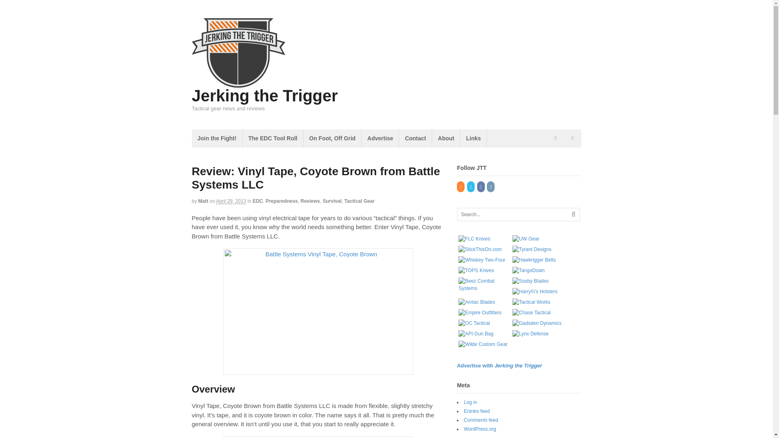  What do you see at coordinates (332, 138) in the screenshot?
I see `On Foot, Off Grid` at bounding box center [332, 138].